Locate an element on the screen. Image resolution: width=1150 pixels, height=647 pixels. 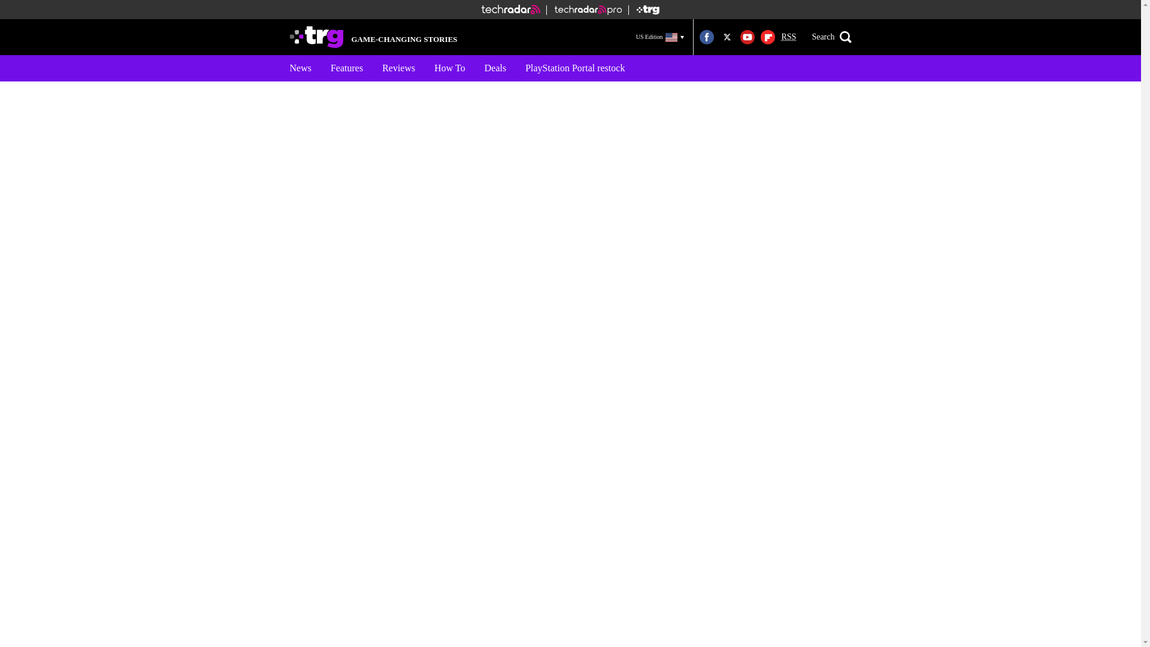
US Edition is located at coordinates (660, 37).